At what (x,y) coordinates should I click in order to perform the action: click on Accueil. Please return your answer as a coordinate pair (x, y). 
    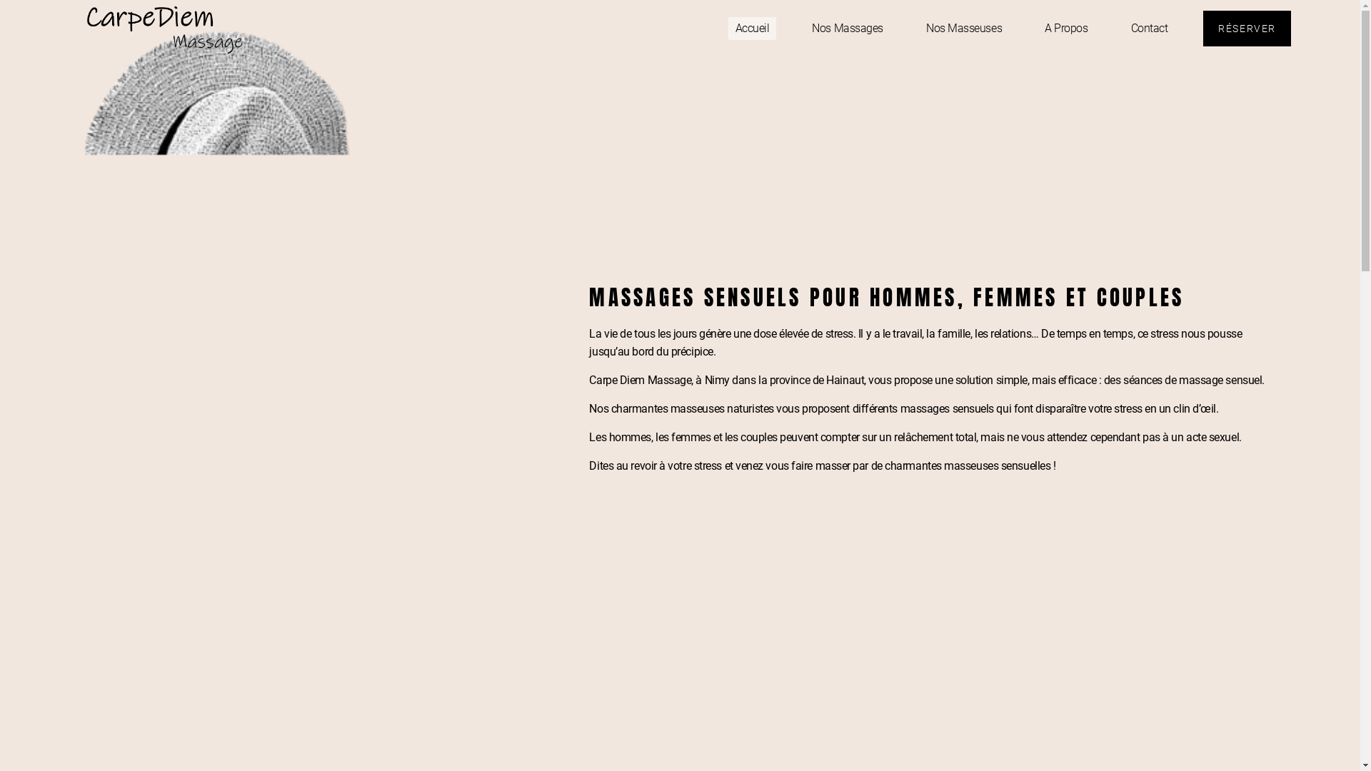
    Looking at the image, I should click on (753, 29).